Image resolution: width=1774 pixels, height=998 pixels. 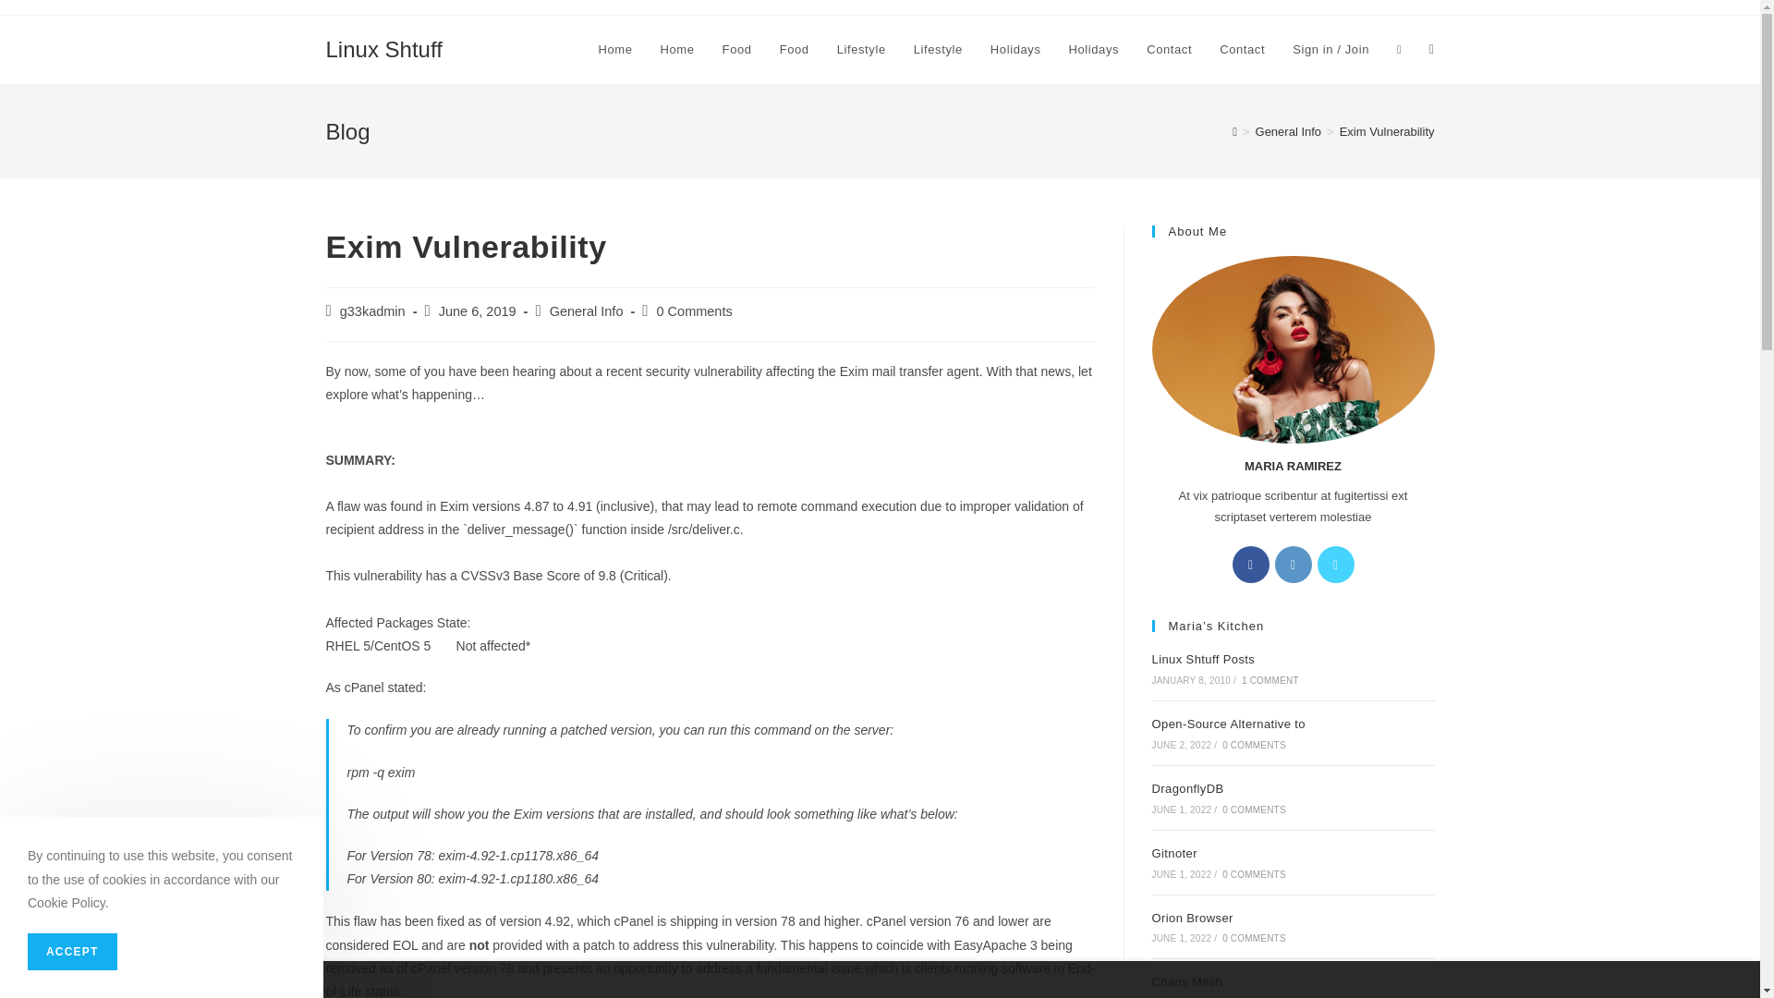 What do you see at coordinates (1170, 50) in the screenshot?
I see `Contact` at bounding box center [1170, 50].